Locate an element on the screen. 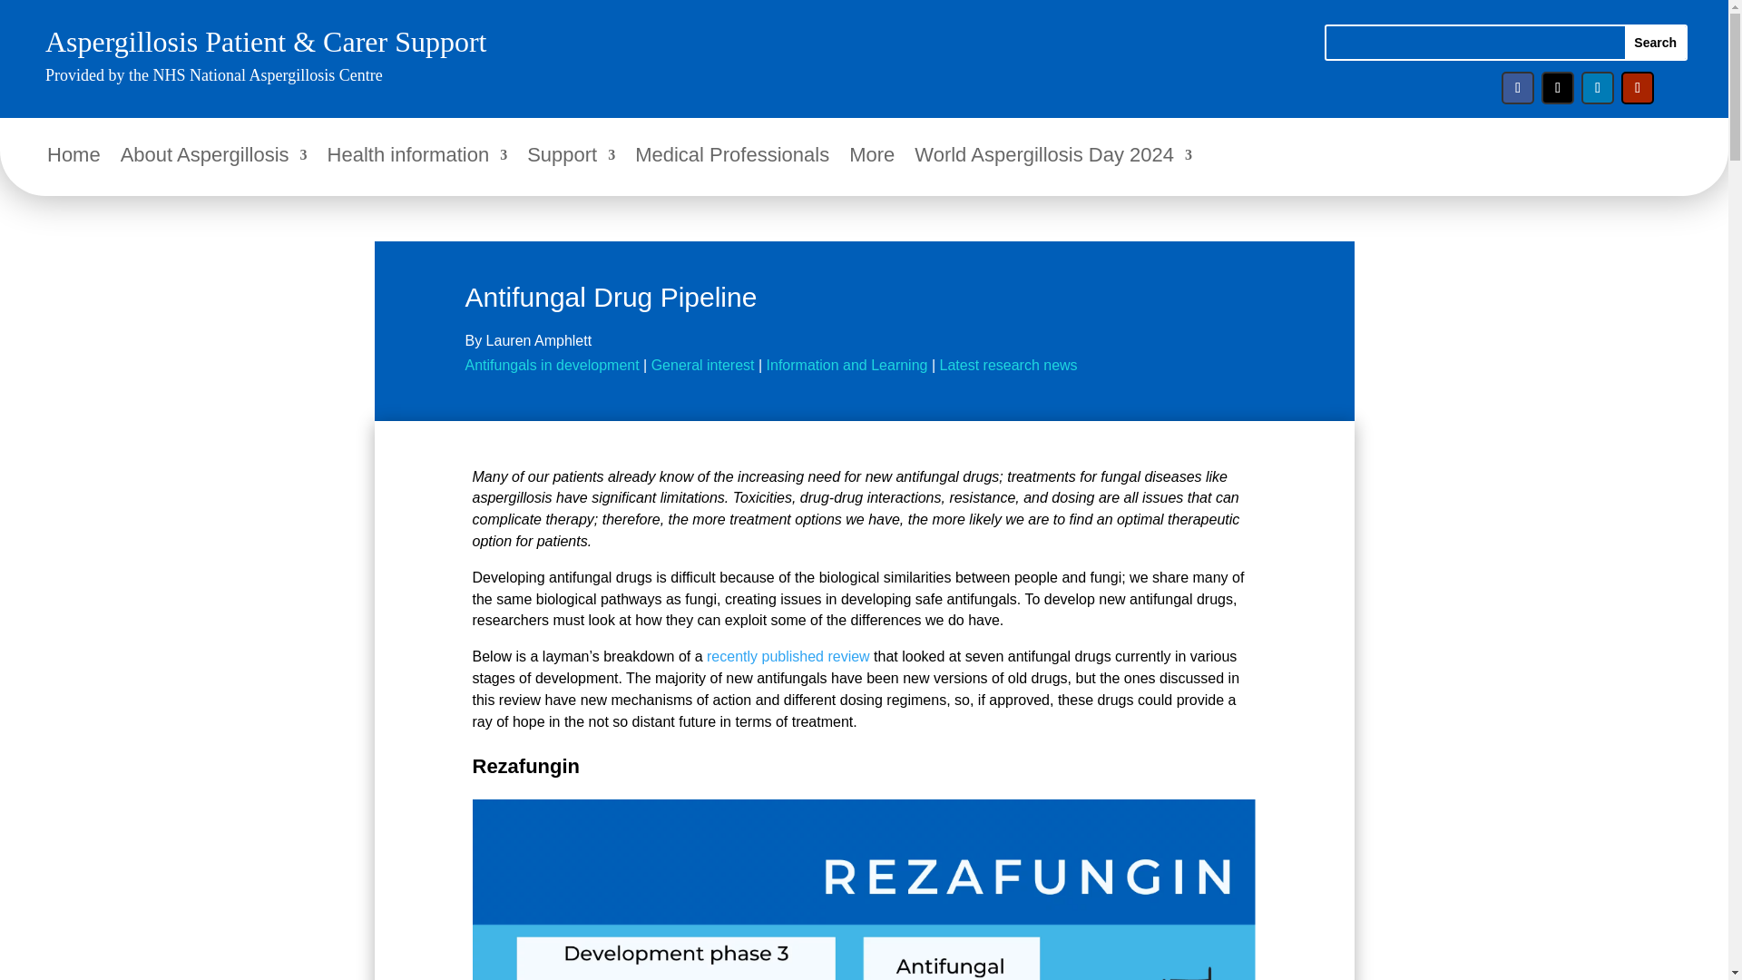  Health information is located at coordinates (417, 158).